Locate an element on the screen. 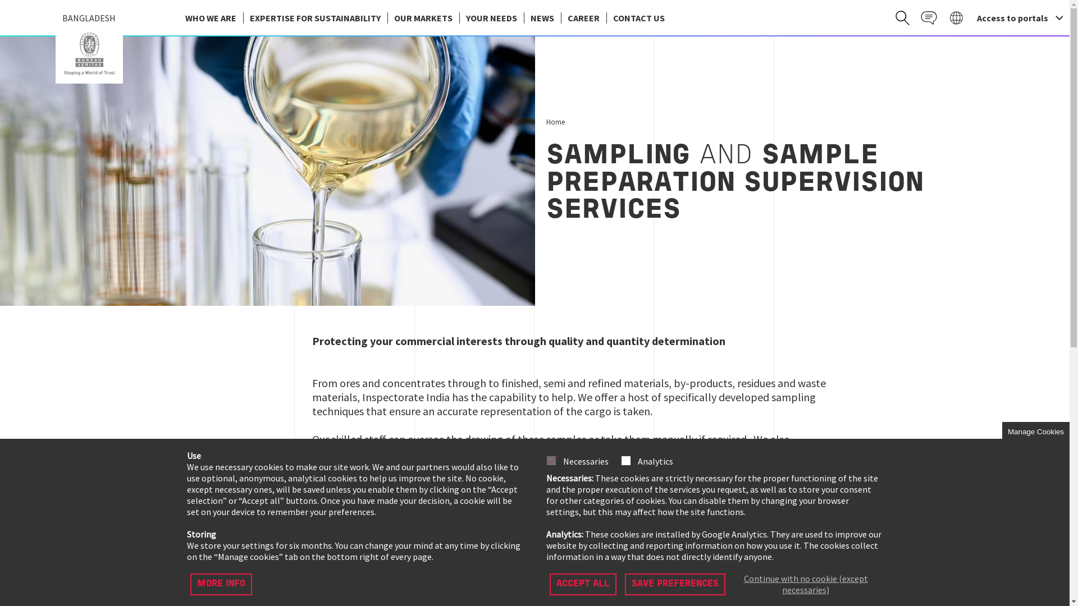 Image resolution: width=1078 pixels, height=606 pixels. Contact us is located at coordinates (929, 18).